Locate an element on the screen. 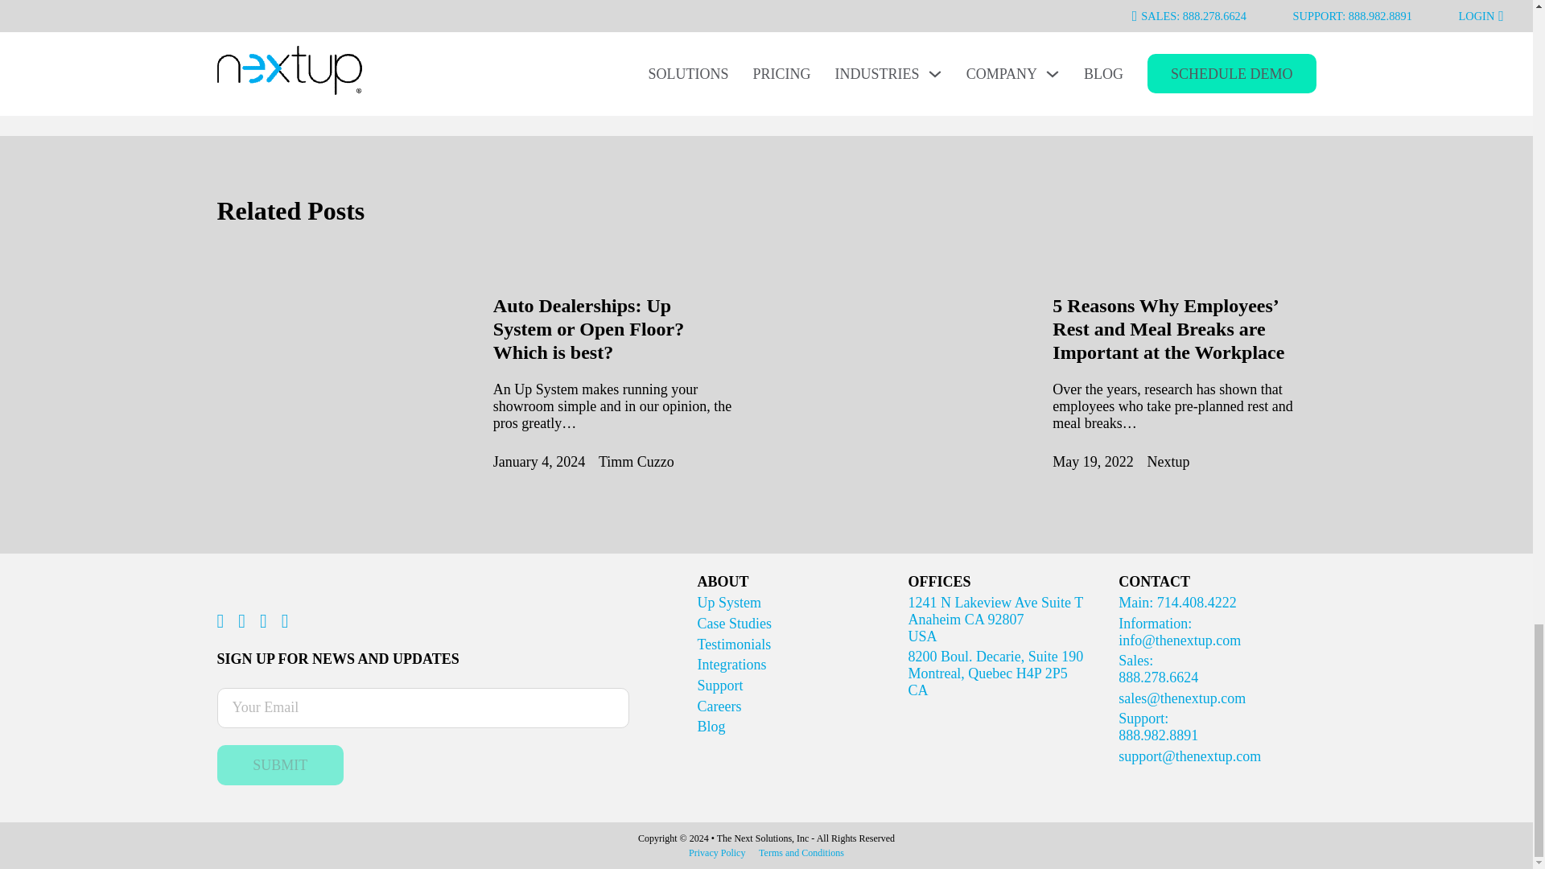 The width and height of the screenshot is (1545, 869). Follow us on Instagram is located at coordinates (241, 621).